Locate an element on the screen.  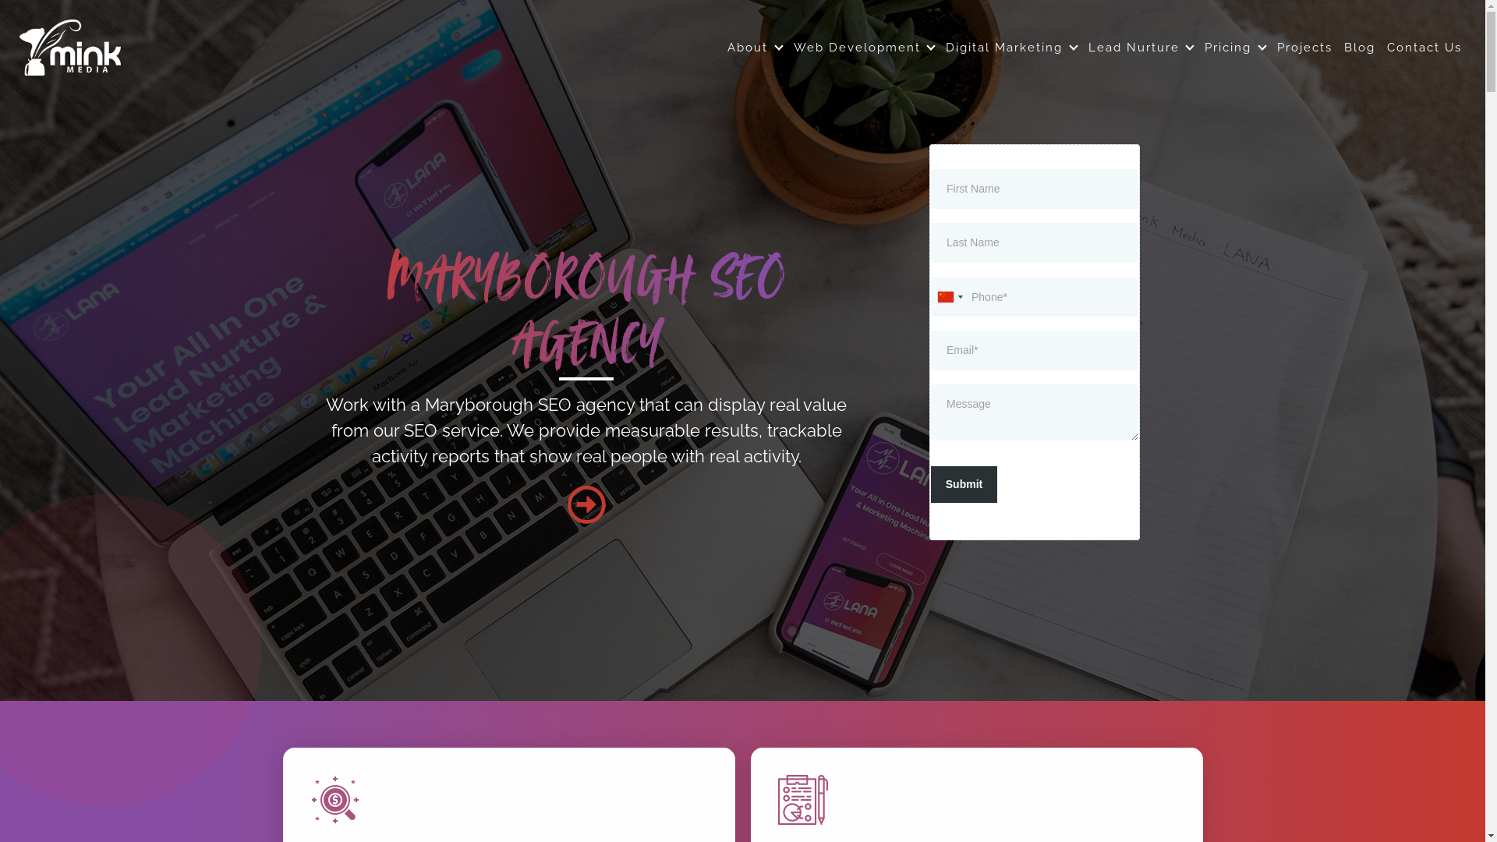
Web Development is located at coordinates (864, 42).